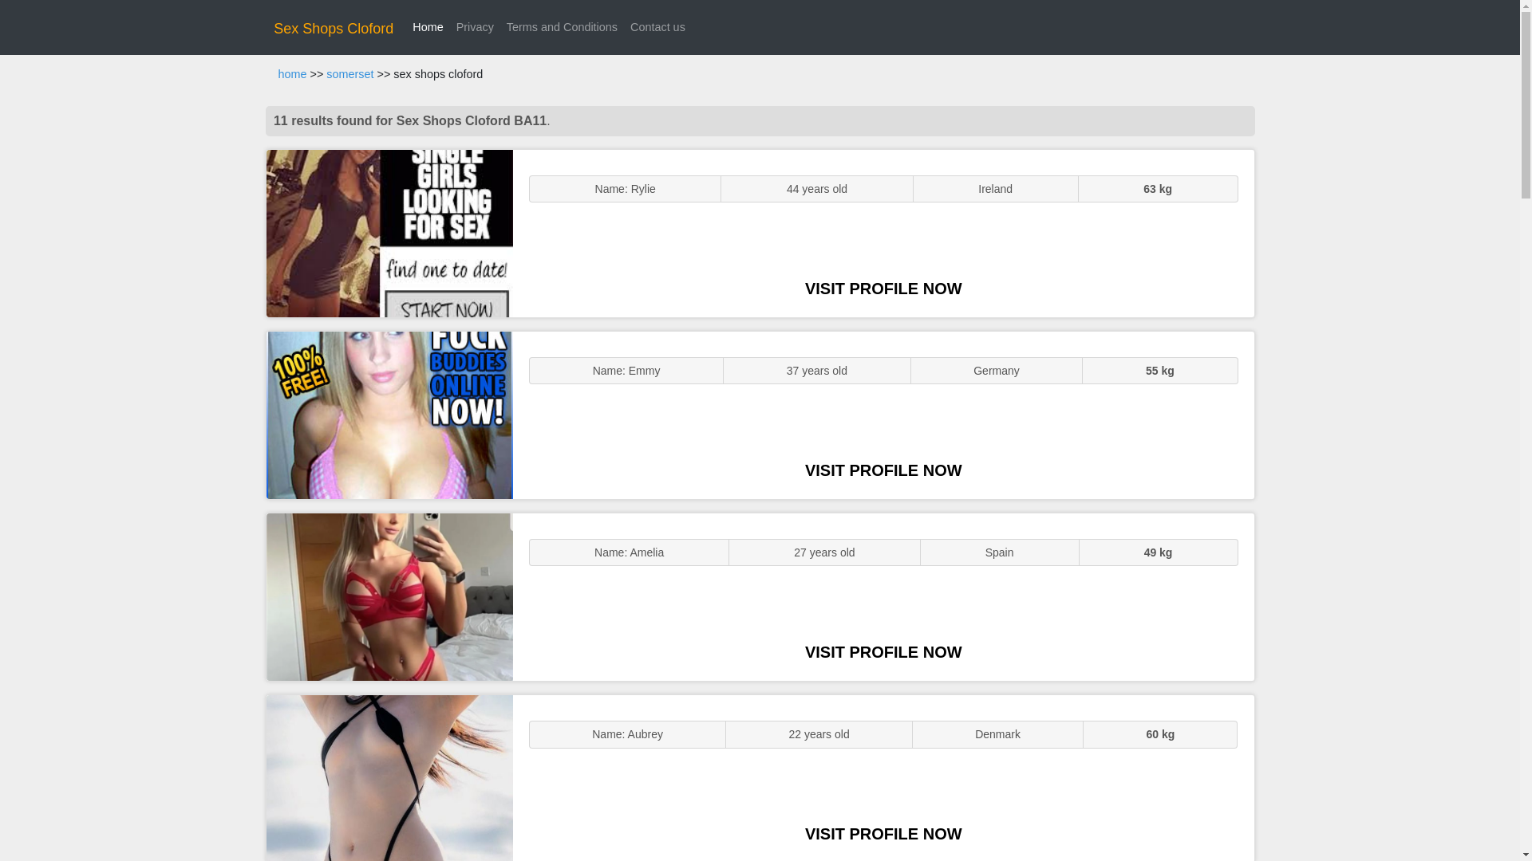  I want to click on Privacy, so click(476, 27).